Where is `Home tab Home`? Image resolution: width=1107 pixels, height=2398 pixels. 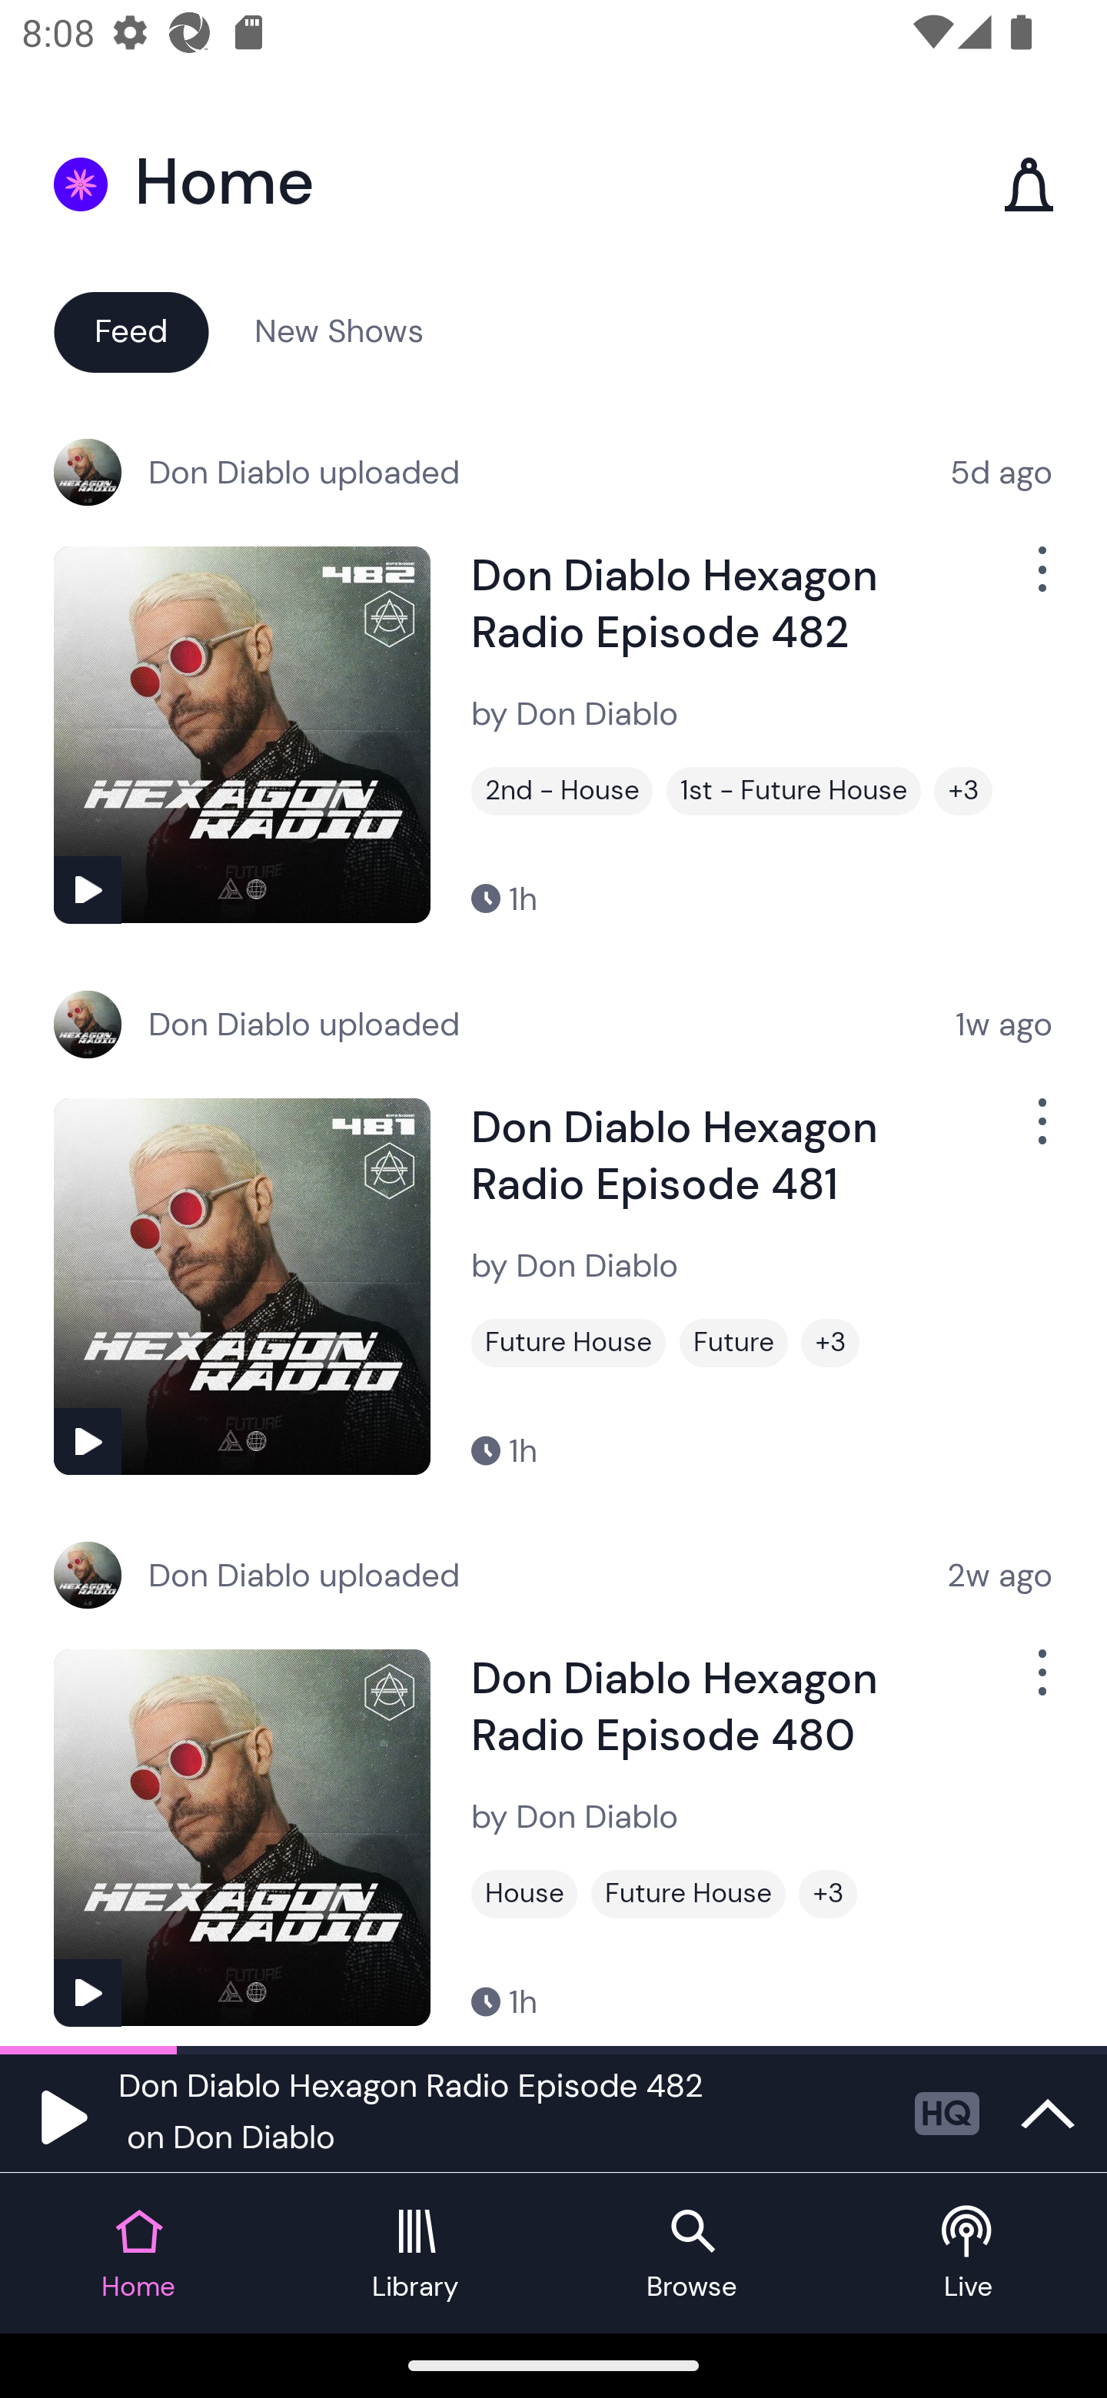
Home tab Home is located at coordinates (138, 2254).